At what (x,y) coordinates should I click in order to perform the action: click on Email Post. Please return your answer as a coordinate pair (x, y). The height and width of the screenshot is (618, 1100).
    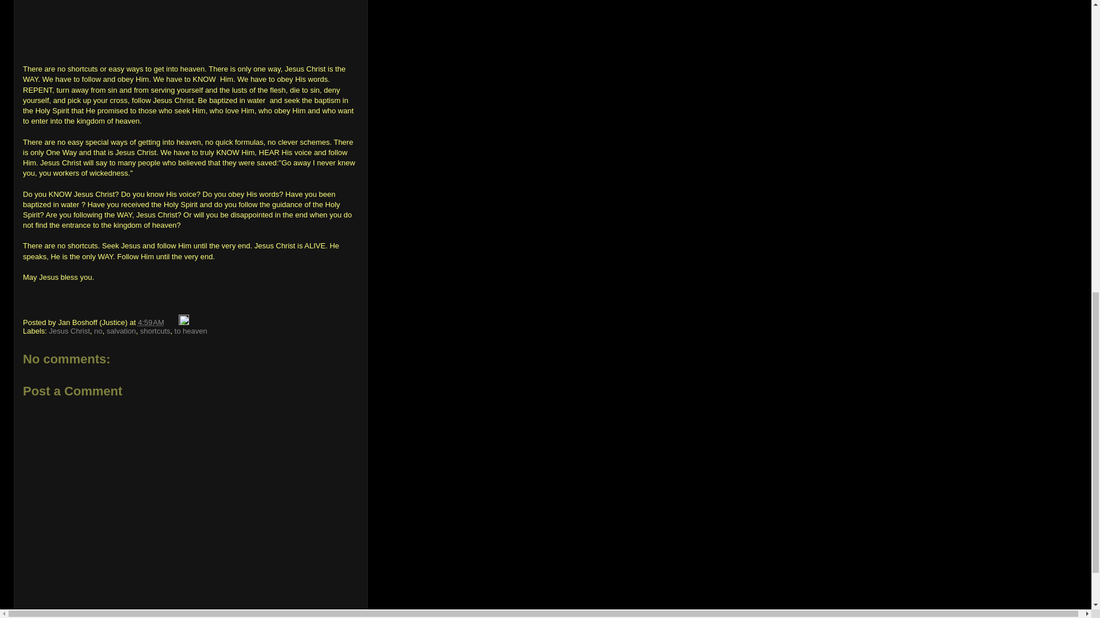
    Looking at the image, I should click on (172, 323).